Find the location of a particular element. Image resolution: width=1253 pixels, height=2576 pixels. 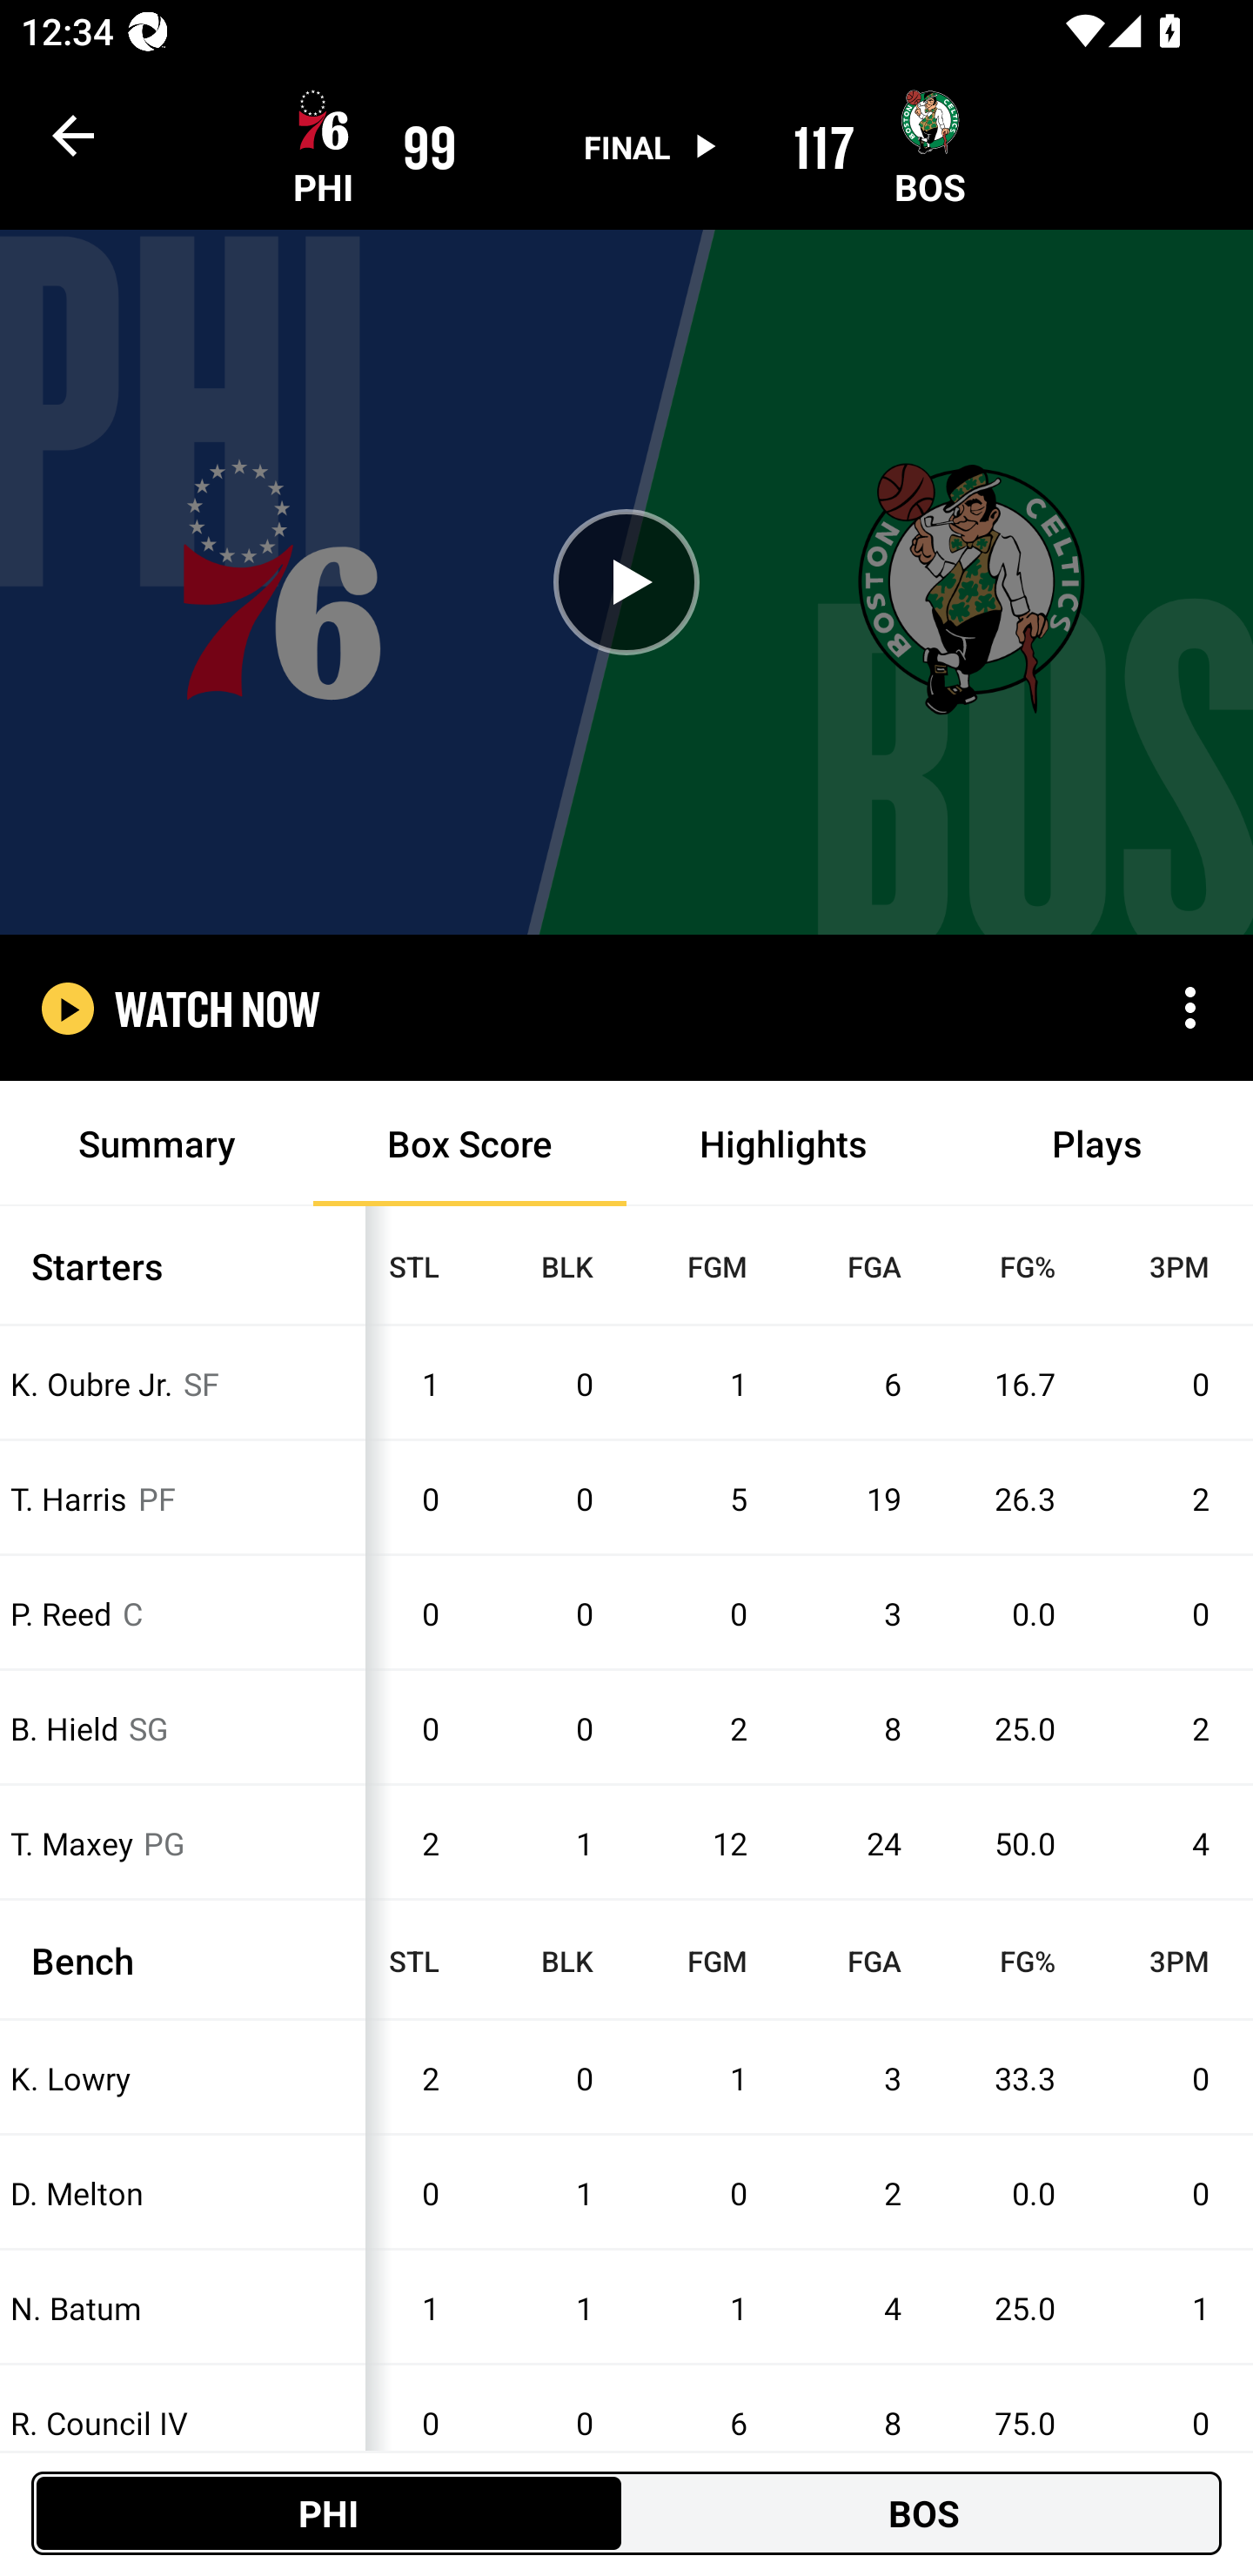

Summary is located at coordinates (157, 1144).